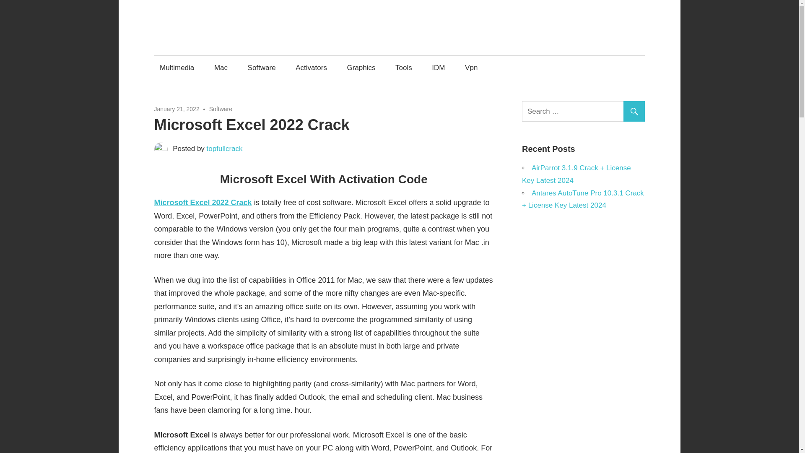 The width and height of the screenshot is (805, 453). I want to click on Graphics, so click(361, 68).